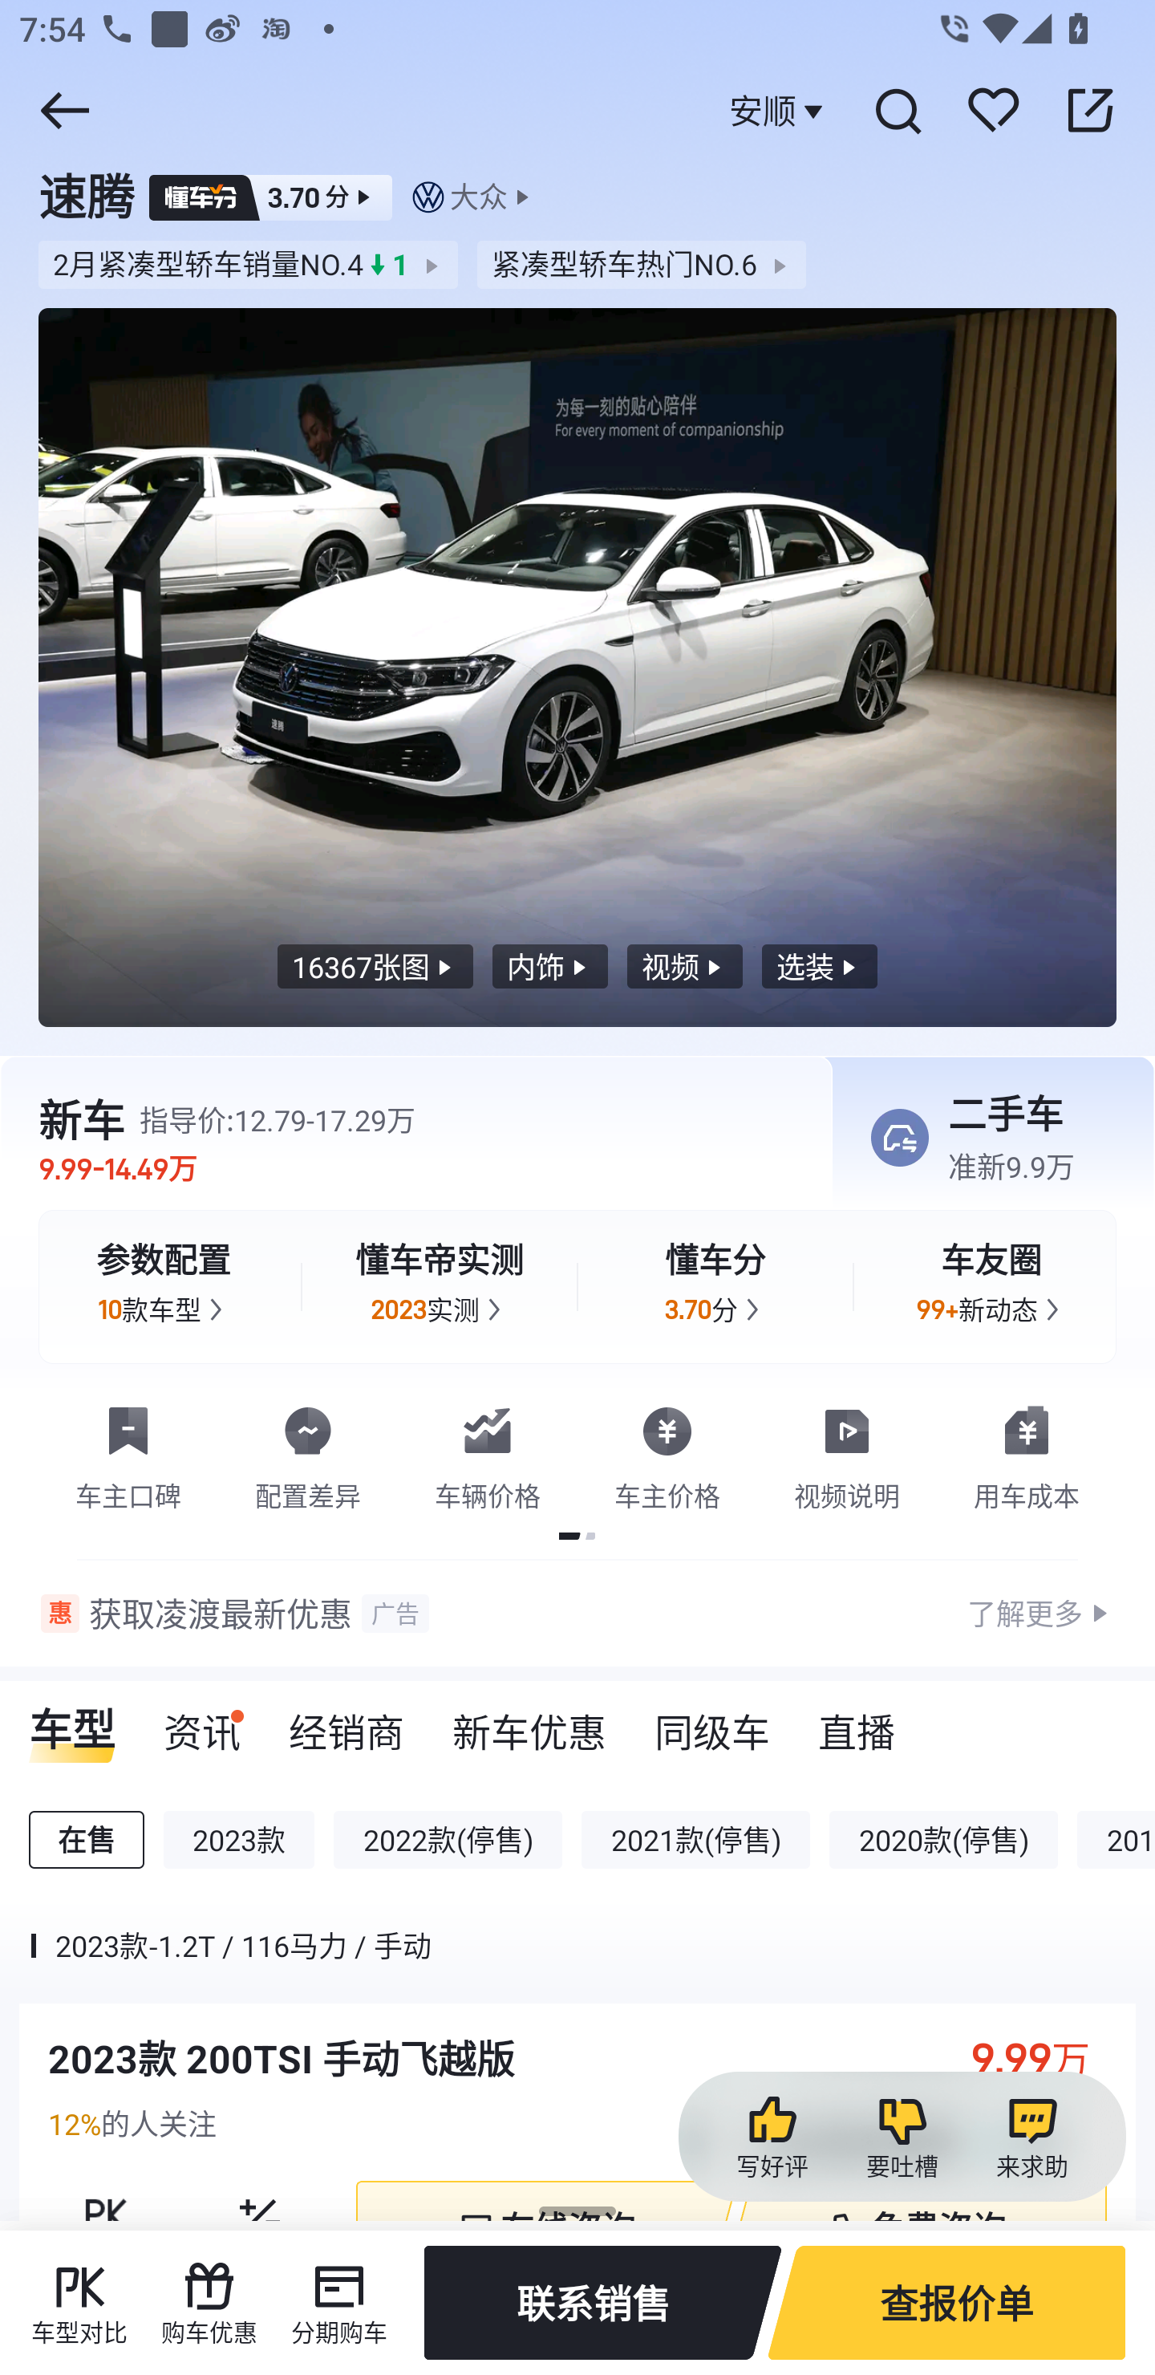  What do you see at coordinates (1044, 2059) in the screenshot?
I see `9.99 万` at bounding box center [1044, 2059].